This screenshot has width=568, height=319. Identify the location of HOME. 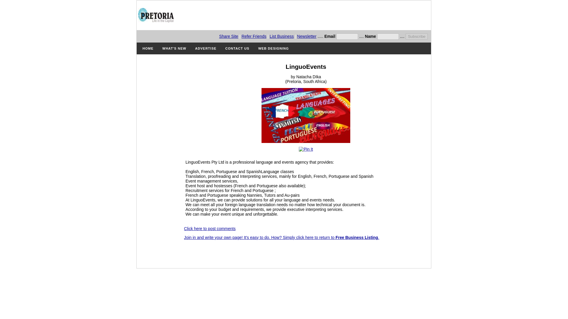
(148, 48).